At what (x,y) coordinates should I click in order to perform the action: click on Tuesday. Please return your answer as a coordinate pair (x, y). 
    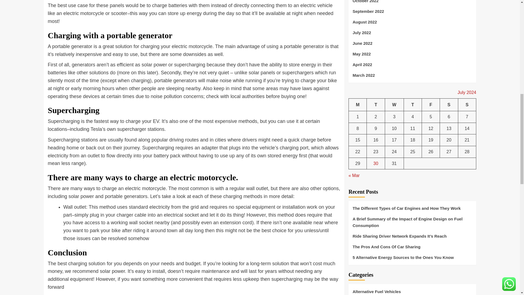
    Looking at the image, I should click on (376, 105).